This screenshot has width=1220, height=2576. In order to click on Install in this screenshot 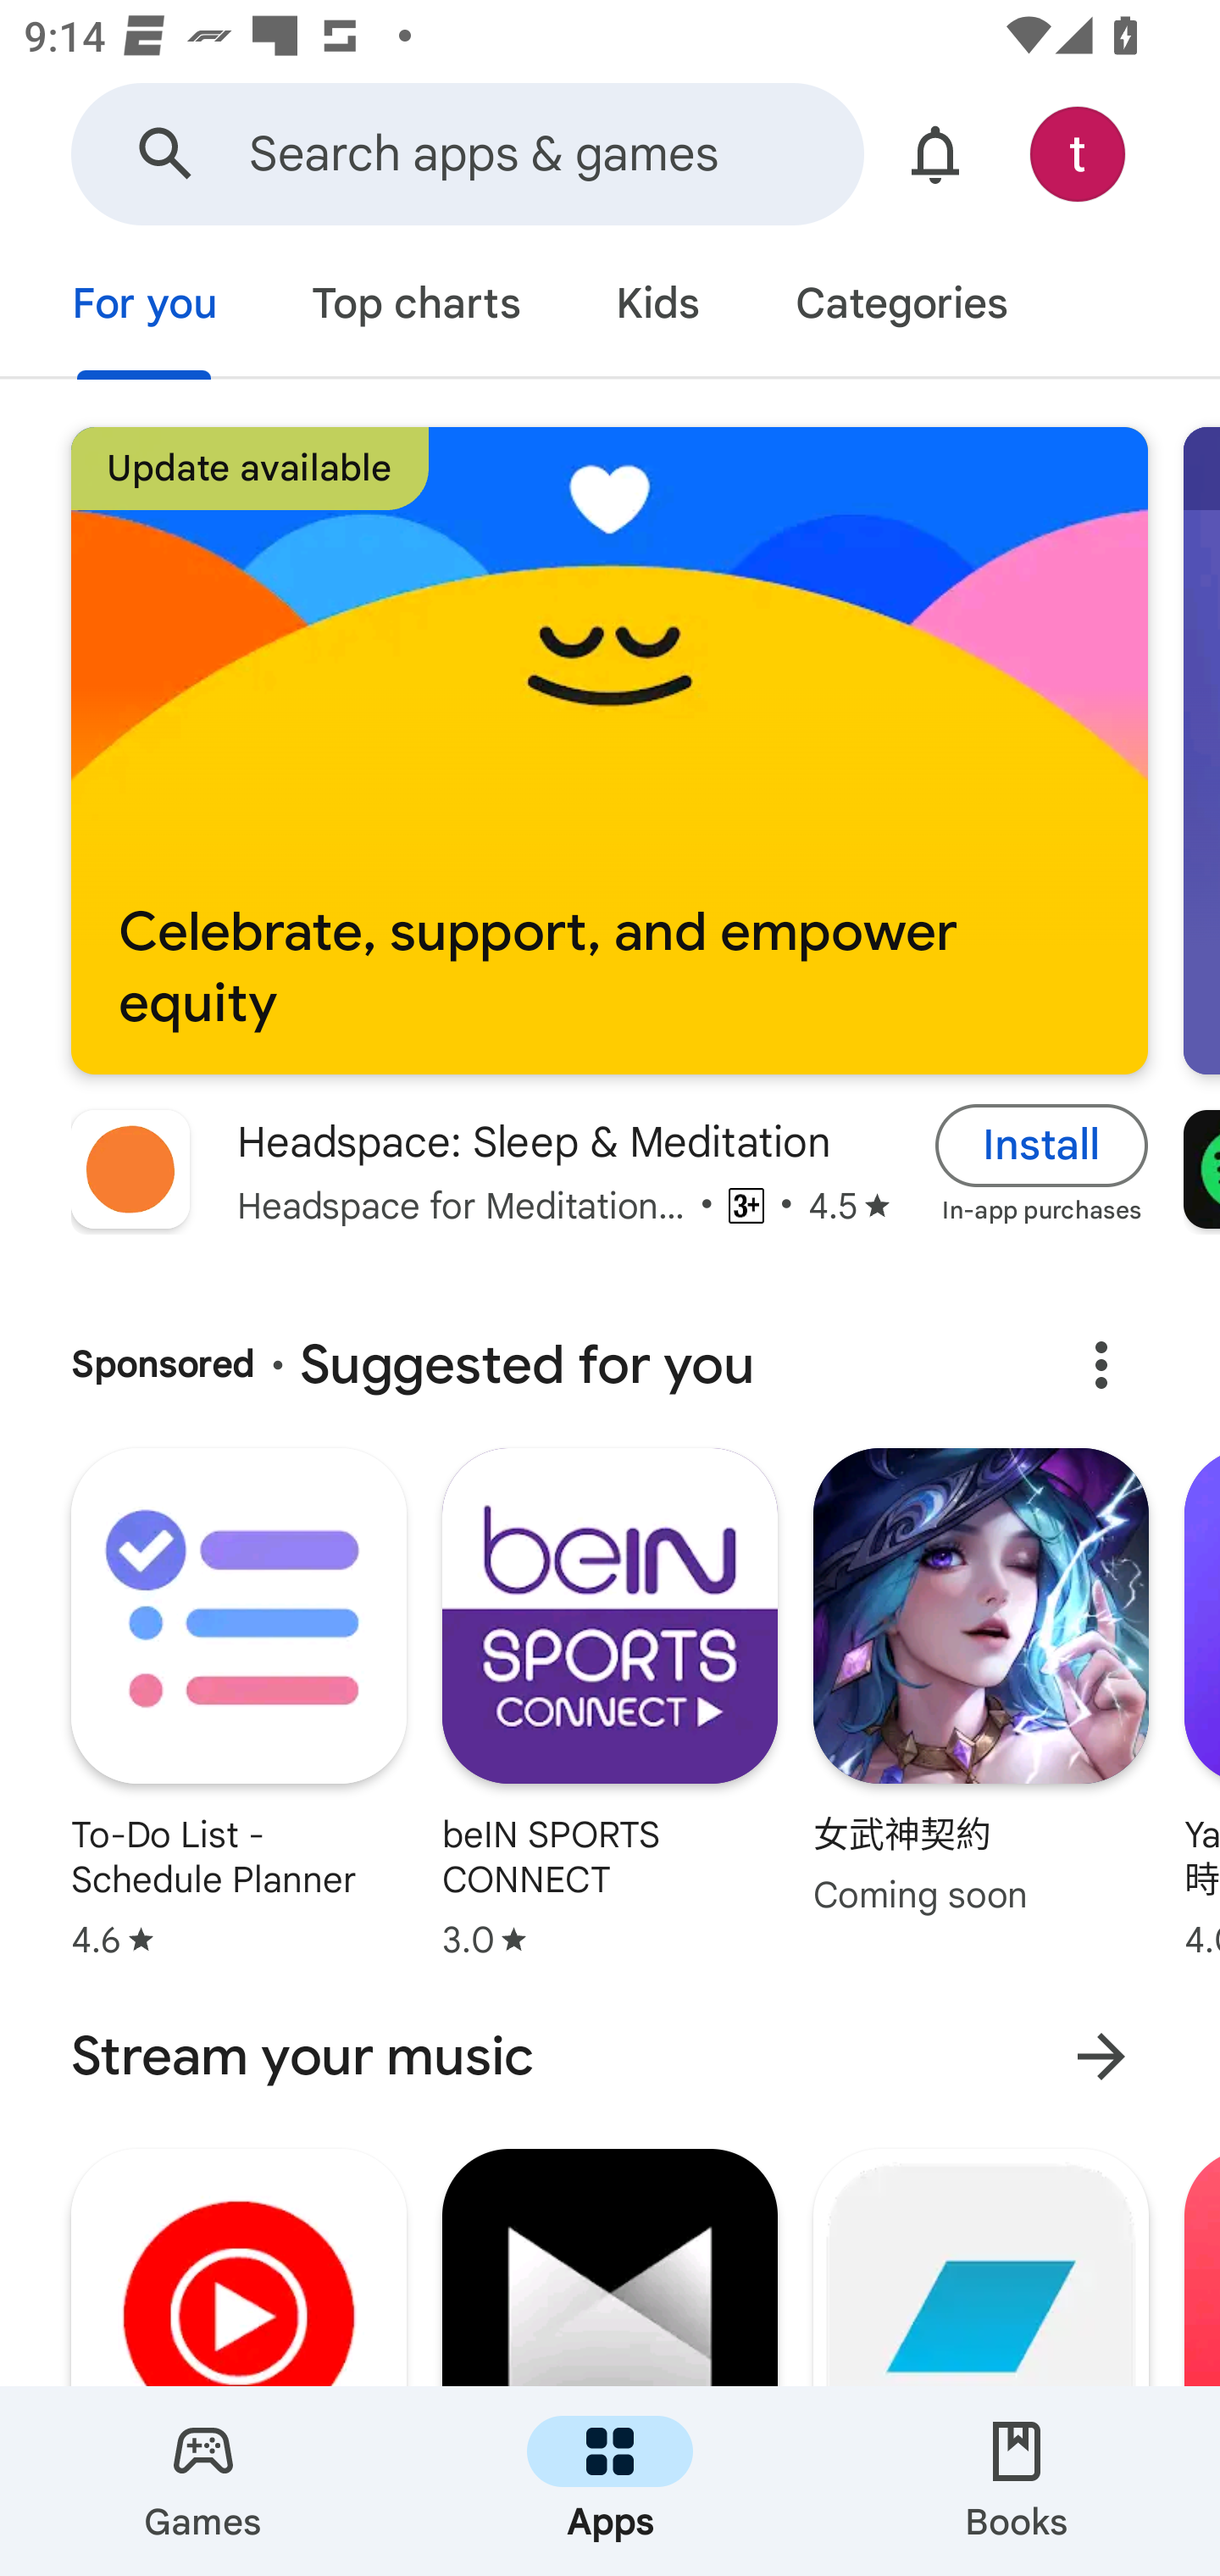, I will do `click(1042, 1144)`.